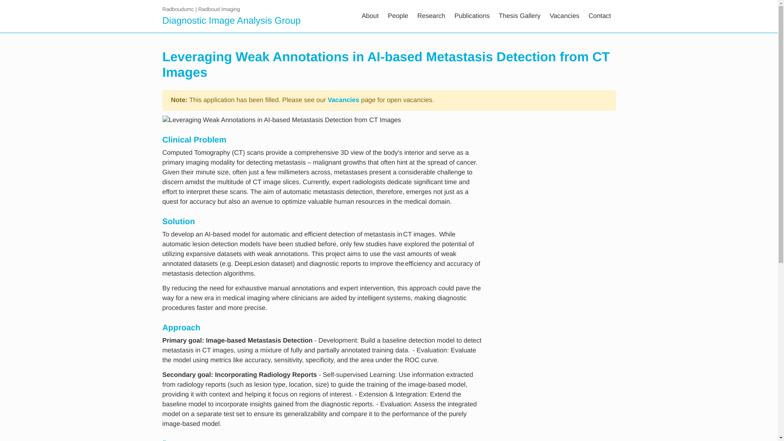 This screenshot has width=784, height=441. I want to click on Thesis Gallery, so click(519, 16).